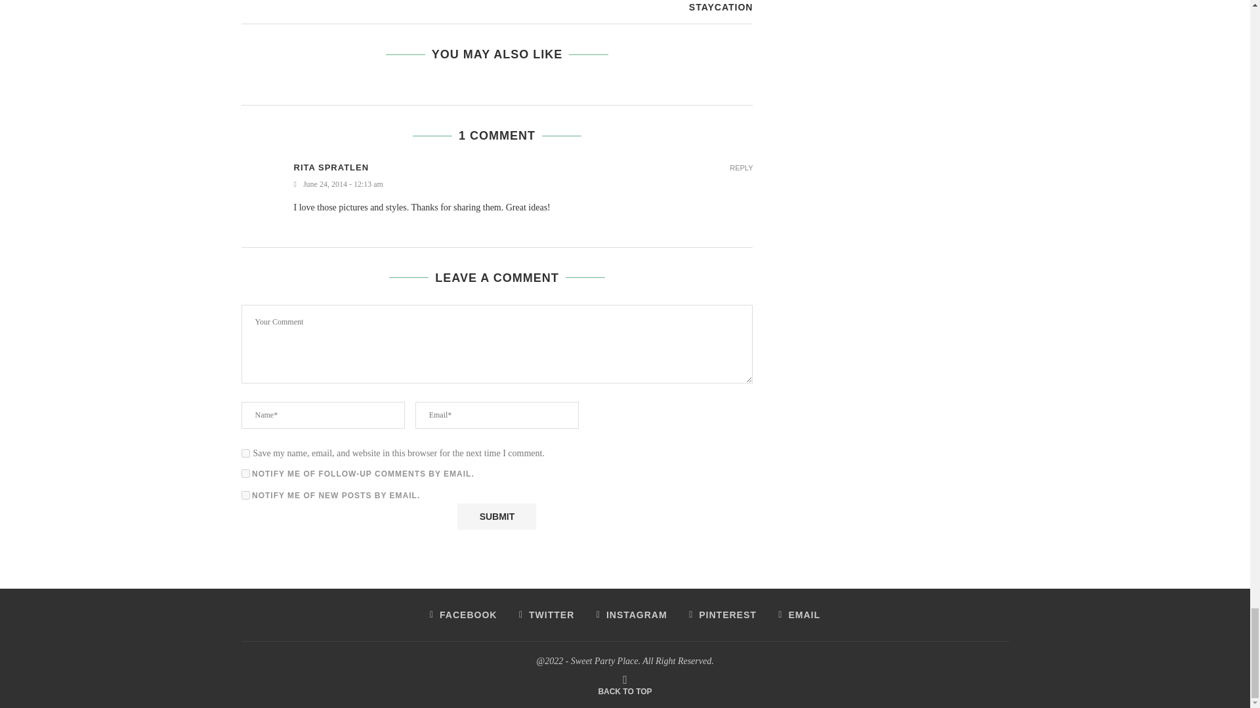 The height and width of the screenshot is (708, 1260). I want to click on subscribe, so click(245, 496).